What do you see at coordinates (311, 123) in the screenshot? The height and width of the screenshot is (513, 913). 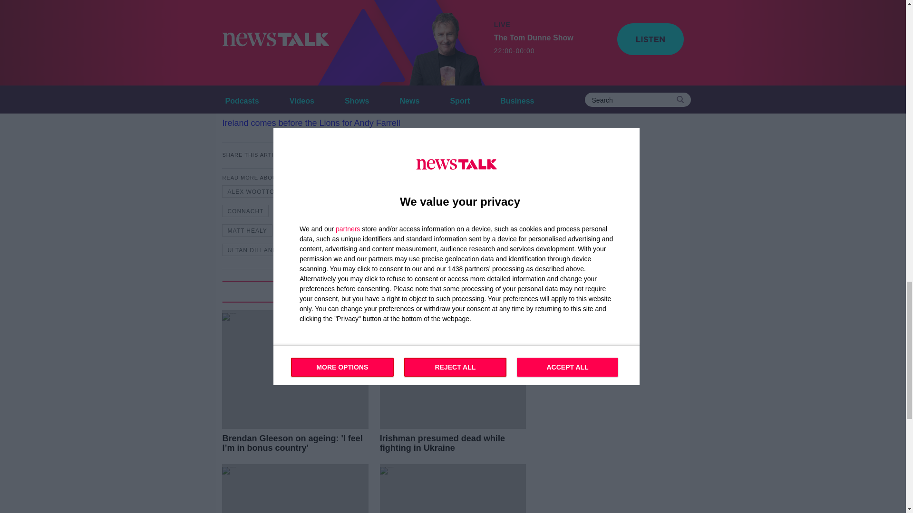 I see `Ireland comes before the Lions for Andy Farrell` at bounding box center [311, 123].